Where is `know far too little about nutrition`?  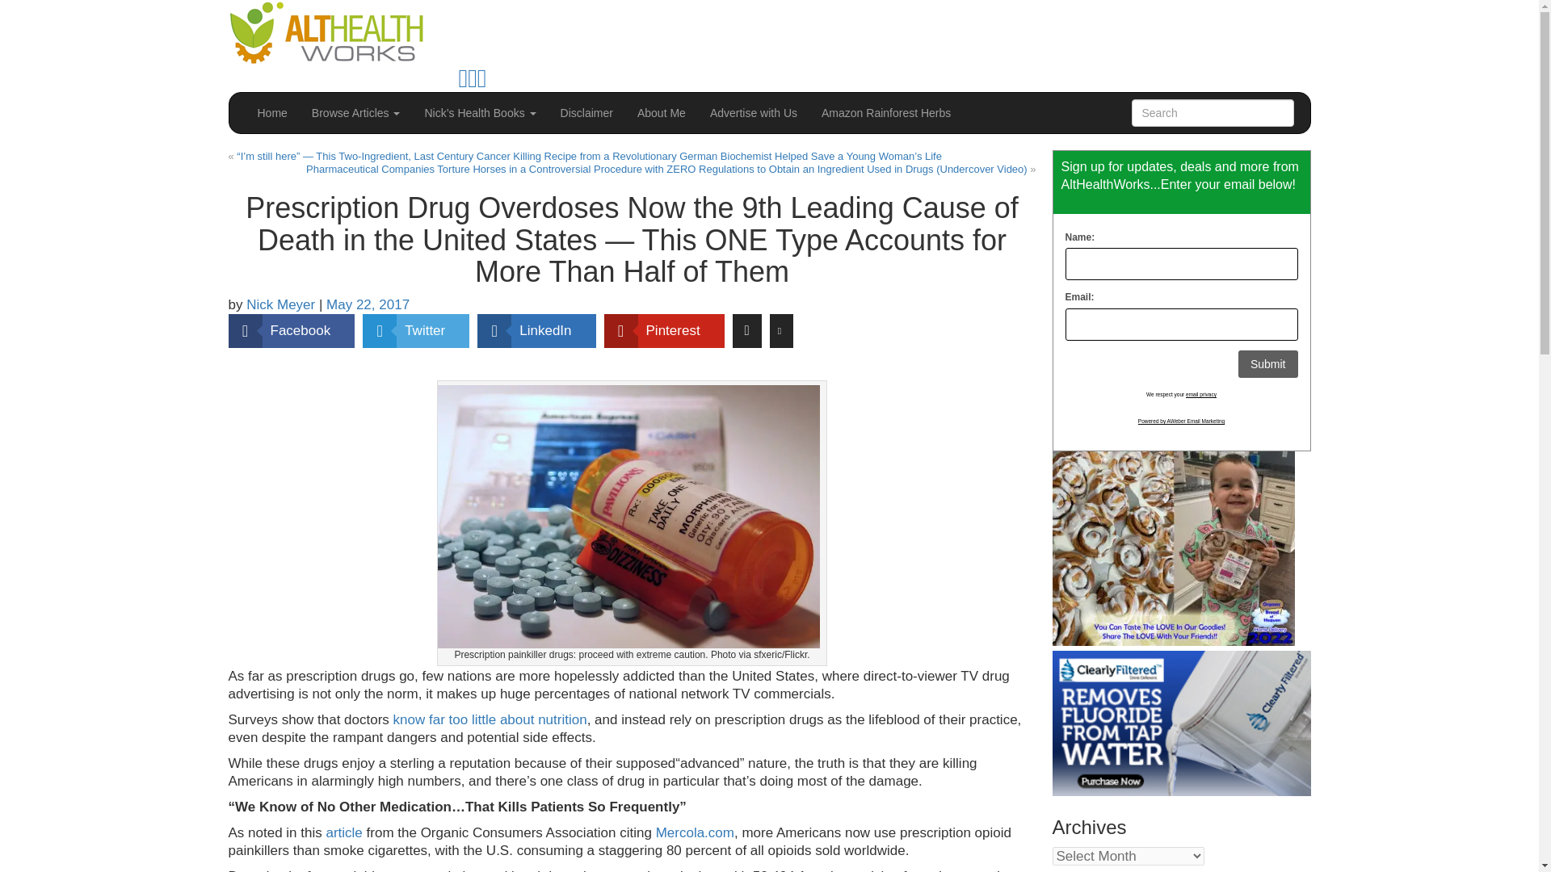 know far too little about nutrition is located at coordinates (490, 719).